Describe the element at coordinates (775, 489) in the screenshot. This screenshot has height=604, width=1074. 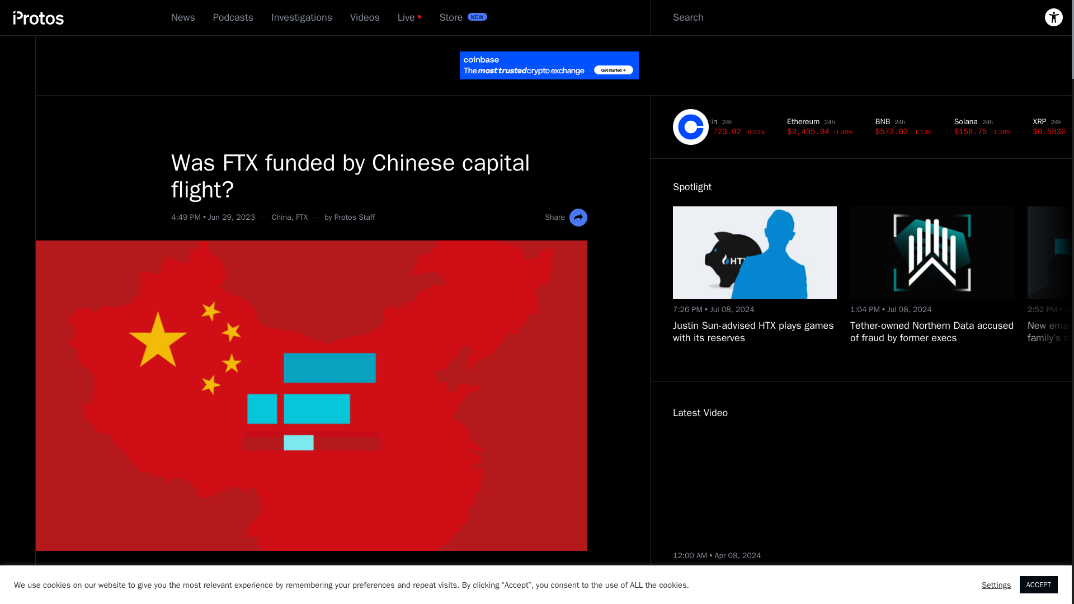
I see `YouTube video player` at that location.